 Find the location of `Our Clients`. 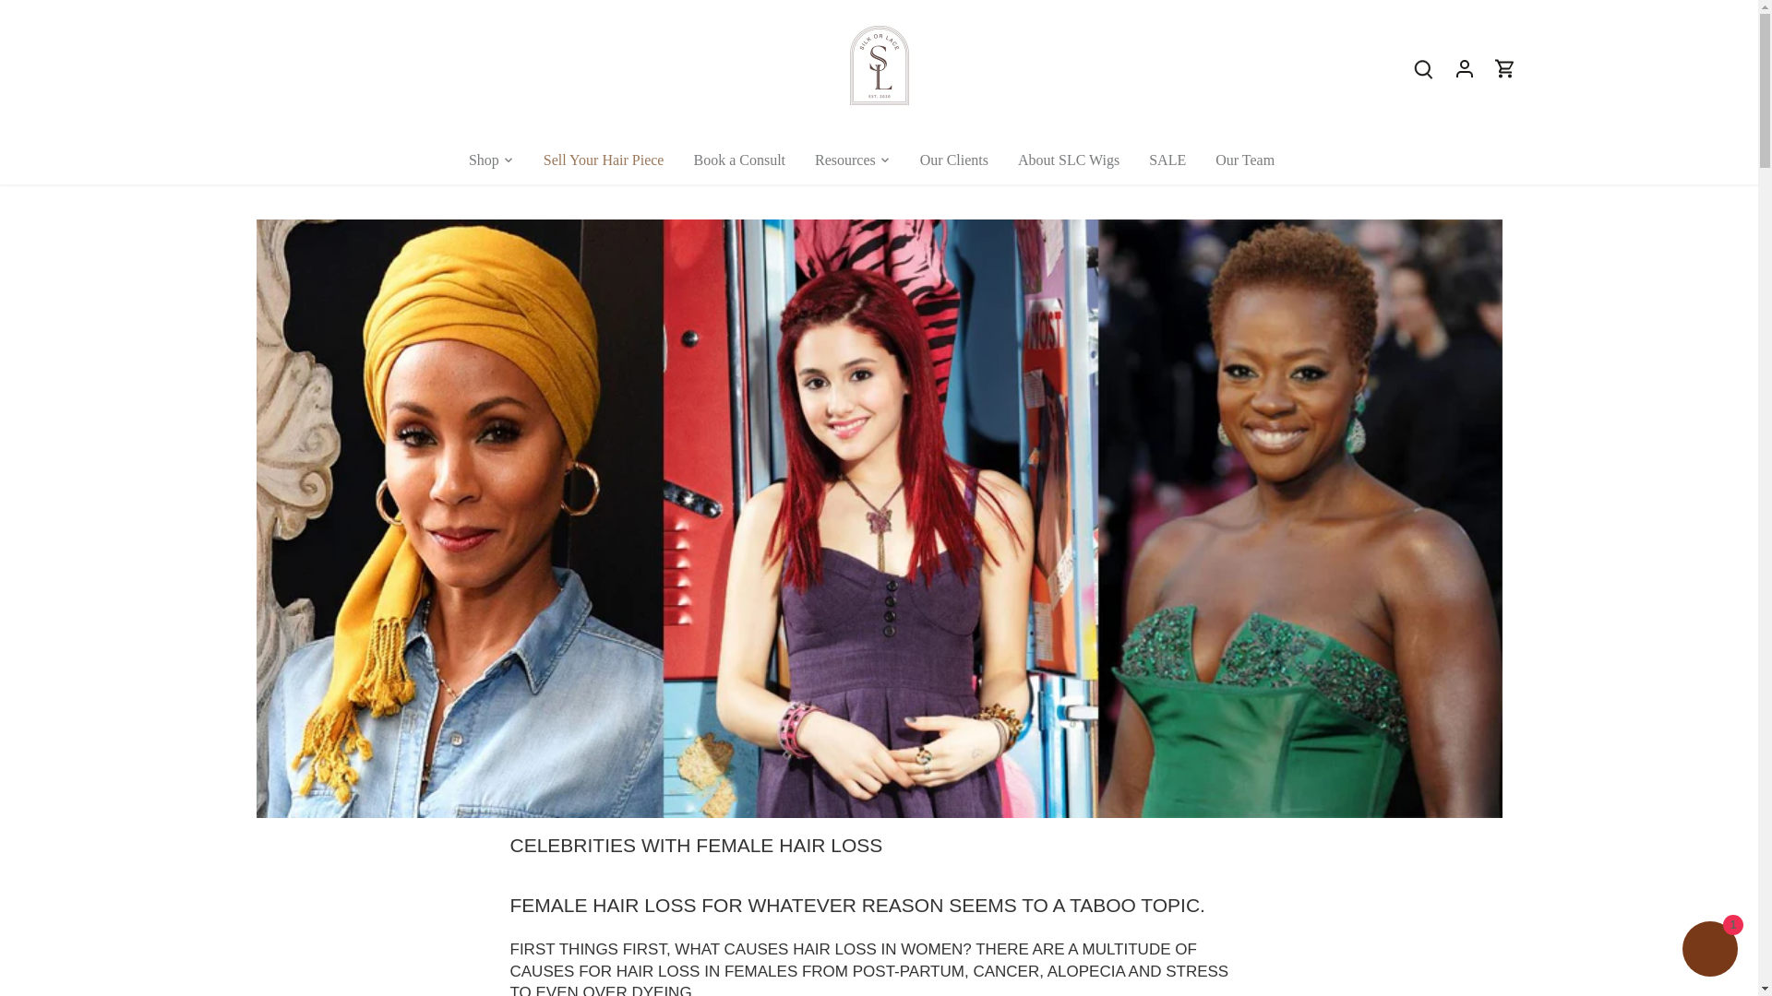

Our Clients is located at coordinates (954, 159).